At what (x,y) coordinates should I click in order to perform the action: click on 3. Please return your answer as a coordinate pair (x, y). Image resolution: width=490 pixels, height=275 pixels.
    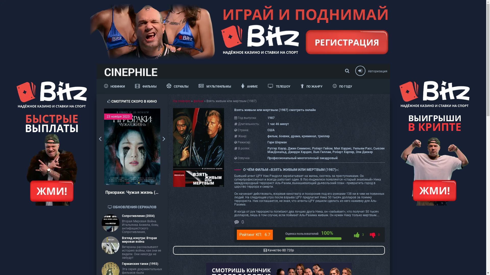
    Looking at the image, I should click on (359, 235).